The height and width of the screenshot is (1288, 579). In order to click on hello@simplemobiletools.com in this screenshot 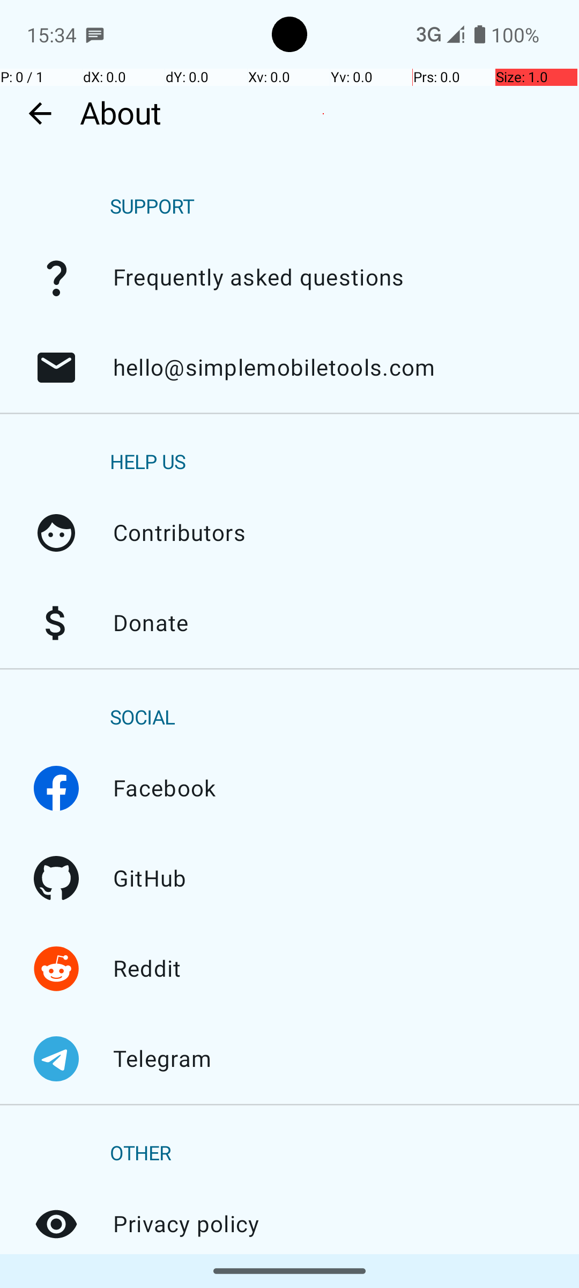, I will do `click(56, 368)`.